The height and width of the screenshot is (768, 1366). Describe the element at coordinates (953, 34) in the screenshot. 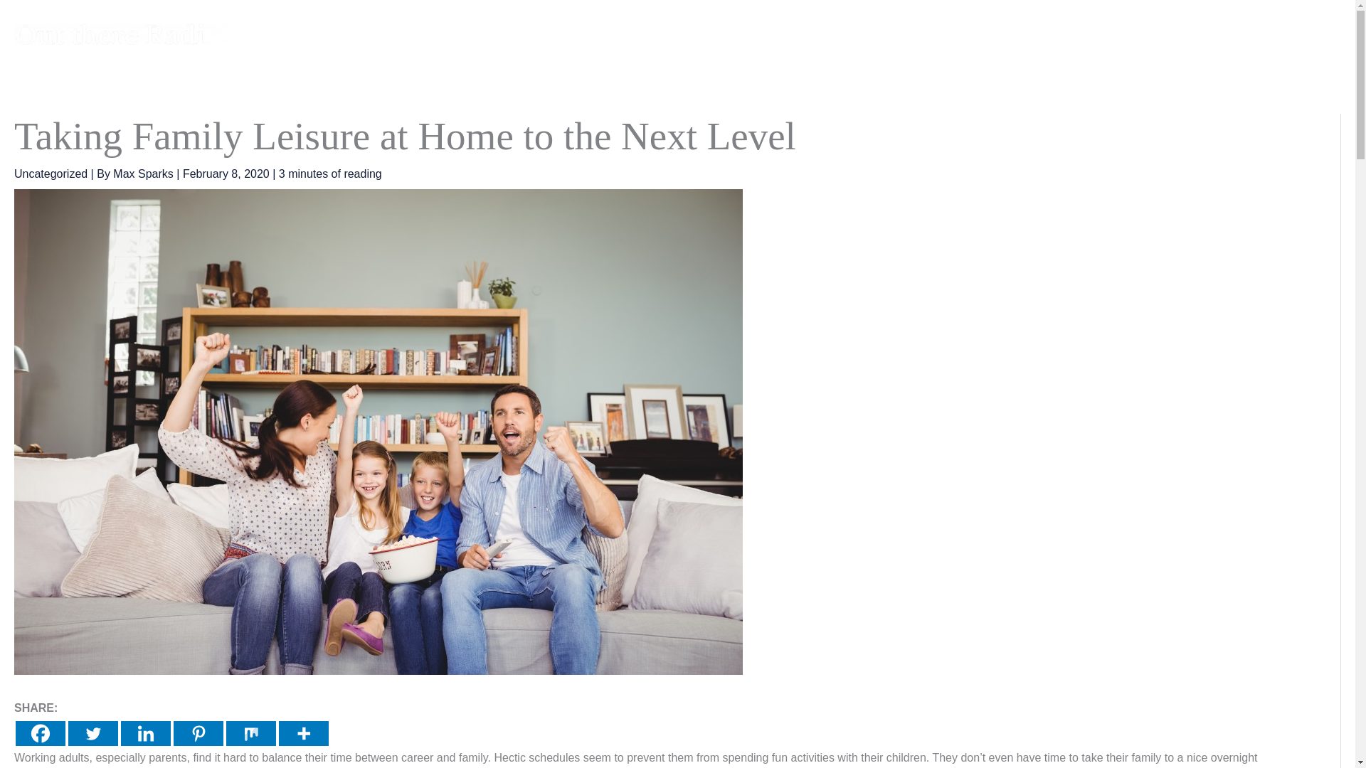

I see `Business` at that location.